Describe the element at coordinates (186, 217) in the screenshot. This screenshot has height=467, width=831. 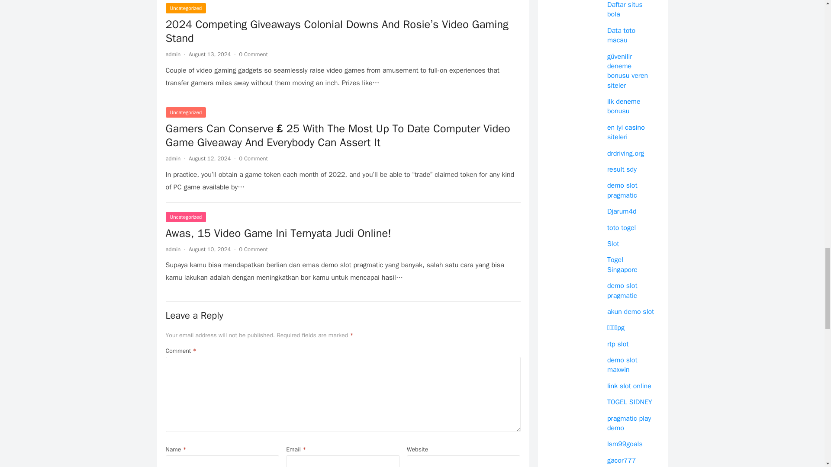
I see `Uncategorized` at that location.